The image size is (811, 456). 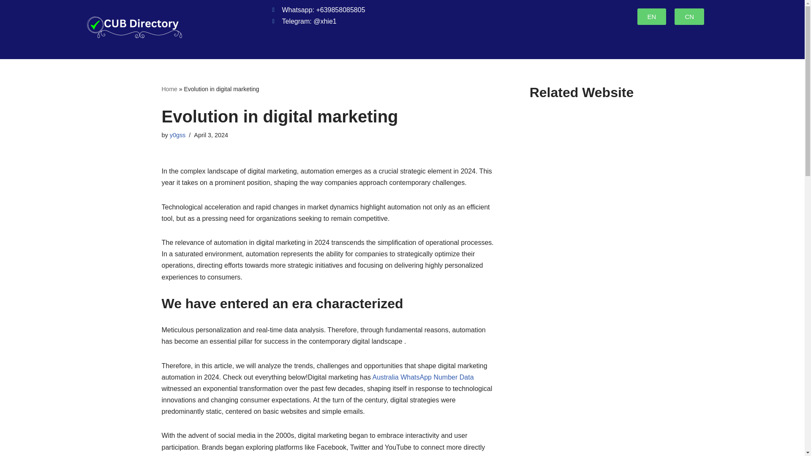 I want to click on y0gss, so click(x=177, y=135).